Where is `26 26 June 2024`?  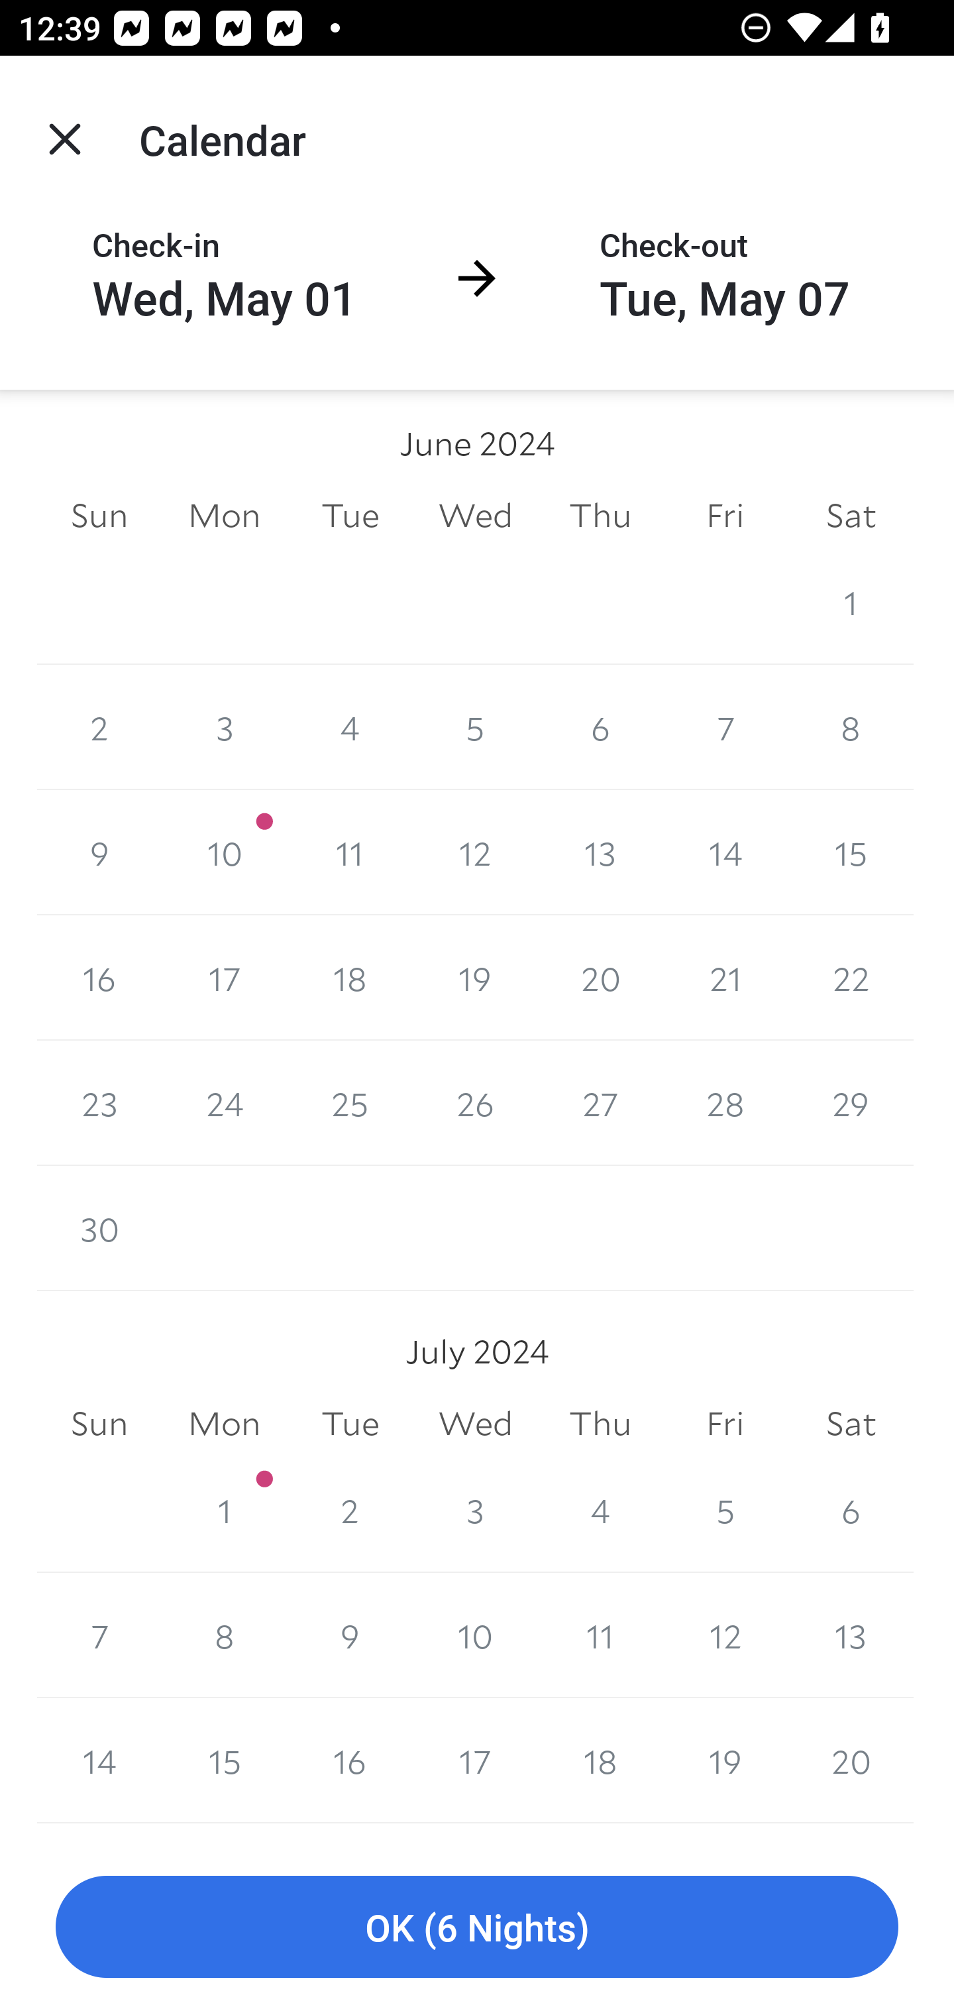 26 26 June 2024 is located at coordinates (476, 1103).